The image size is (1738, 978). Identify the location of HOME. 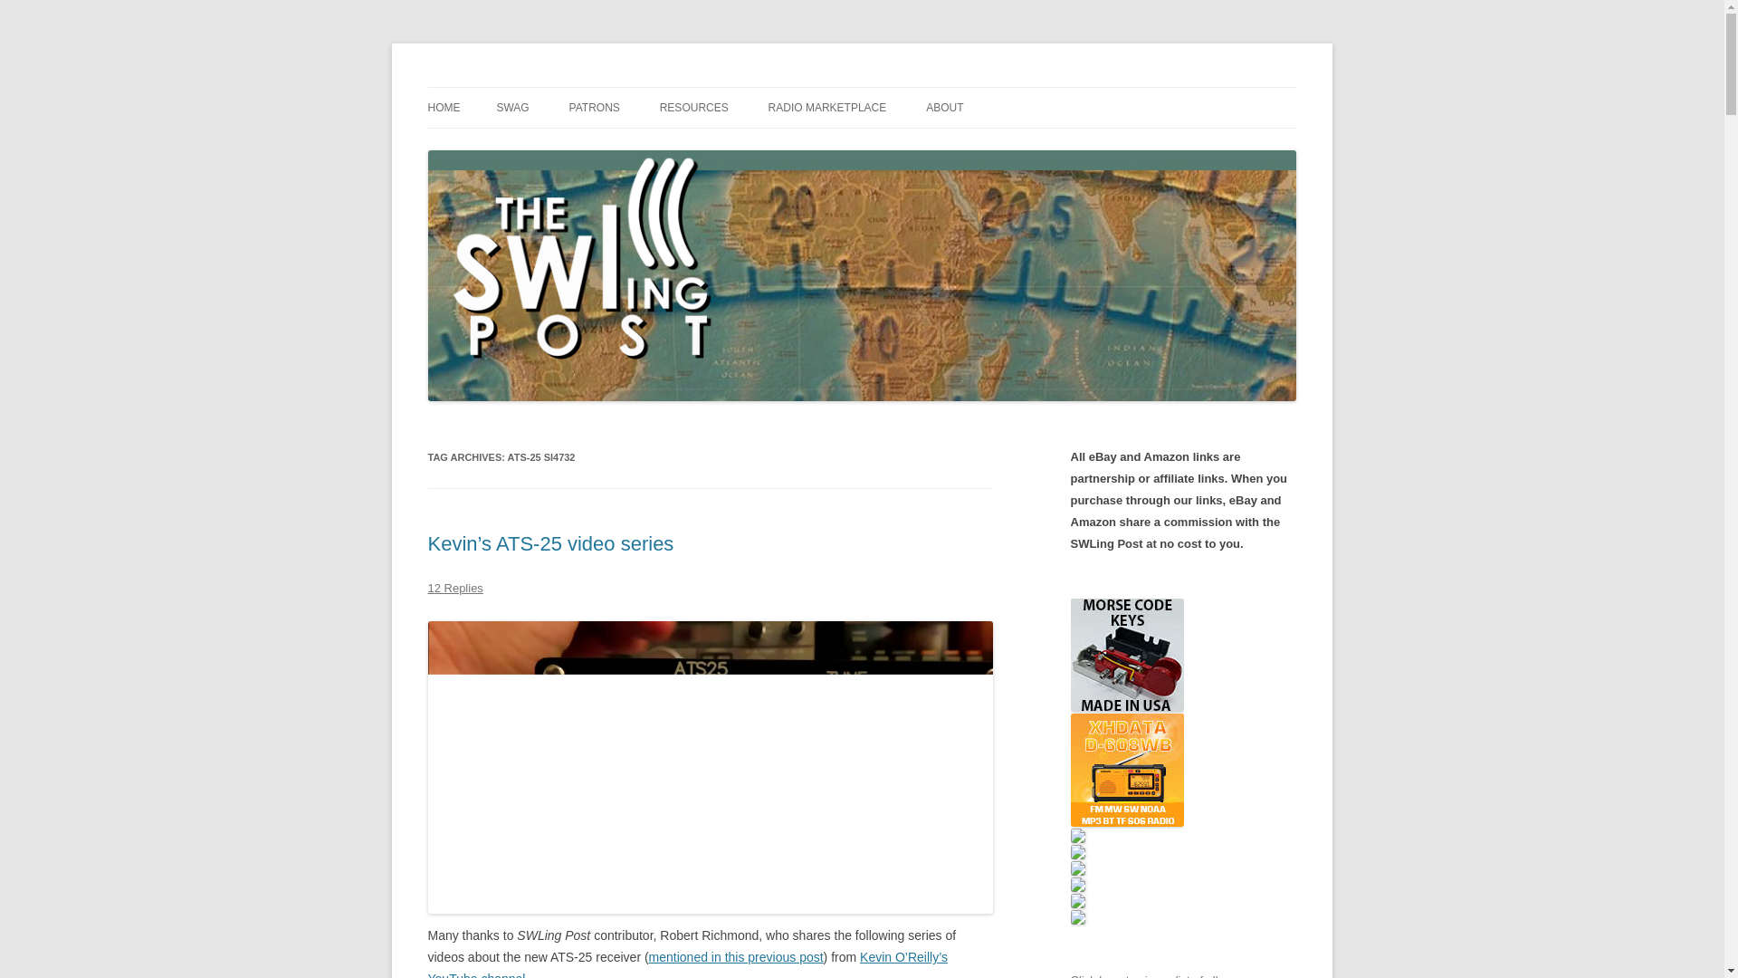
(444, 108).